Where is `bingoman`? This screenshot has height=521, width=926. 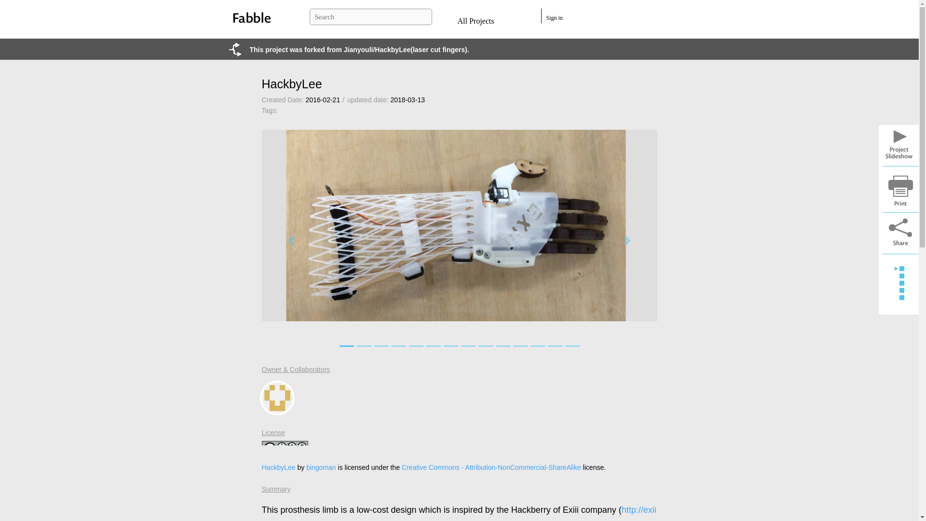
bingoman is located at coordinates (277, 398).